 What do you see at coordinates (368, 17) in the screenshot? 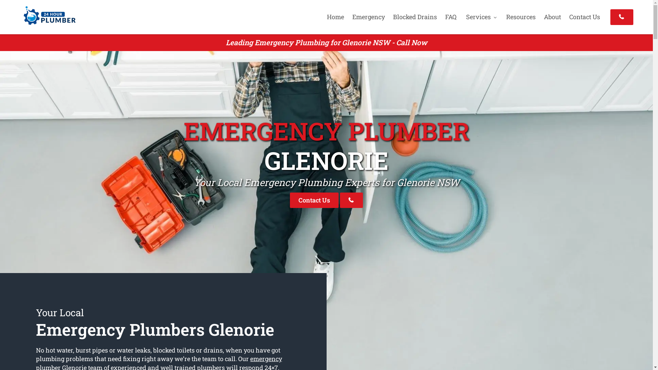
I see `Emergency` at bounding box center [368, 17].